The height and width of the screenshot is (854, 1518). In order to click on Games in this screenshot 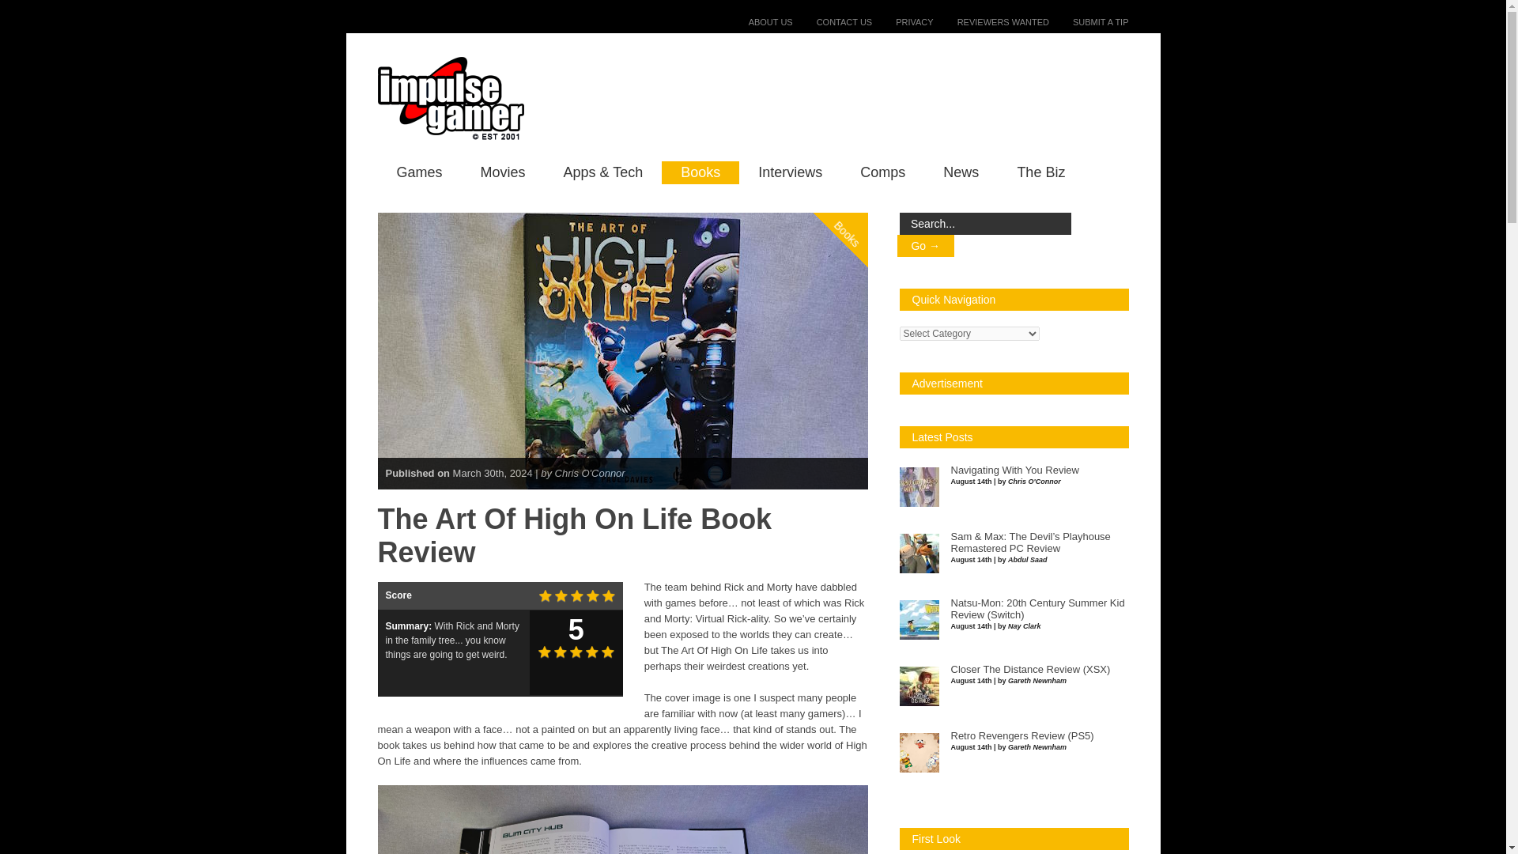, I will do `click(419, 172)`.